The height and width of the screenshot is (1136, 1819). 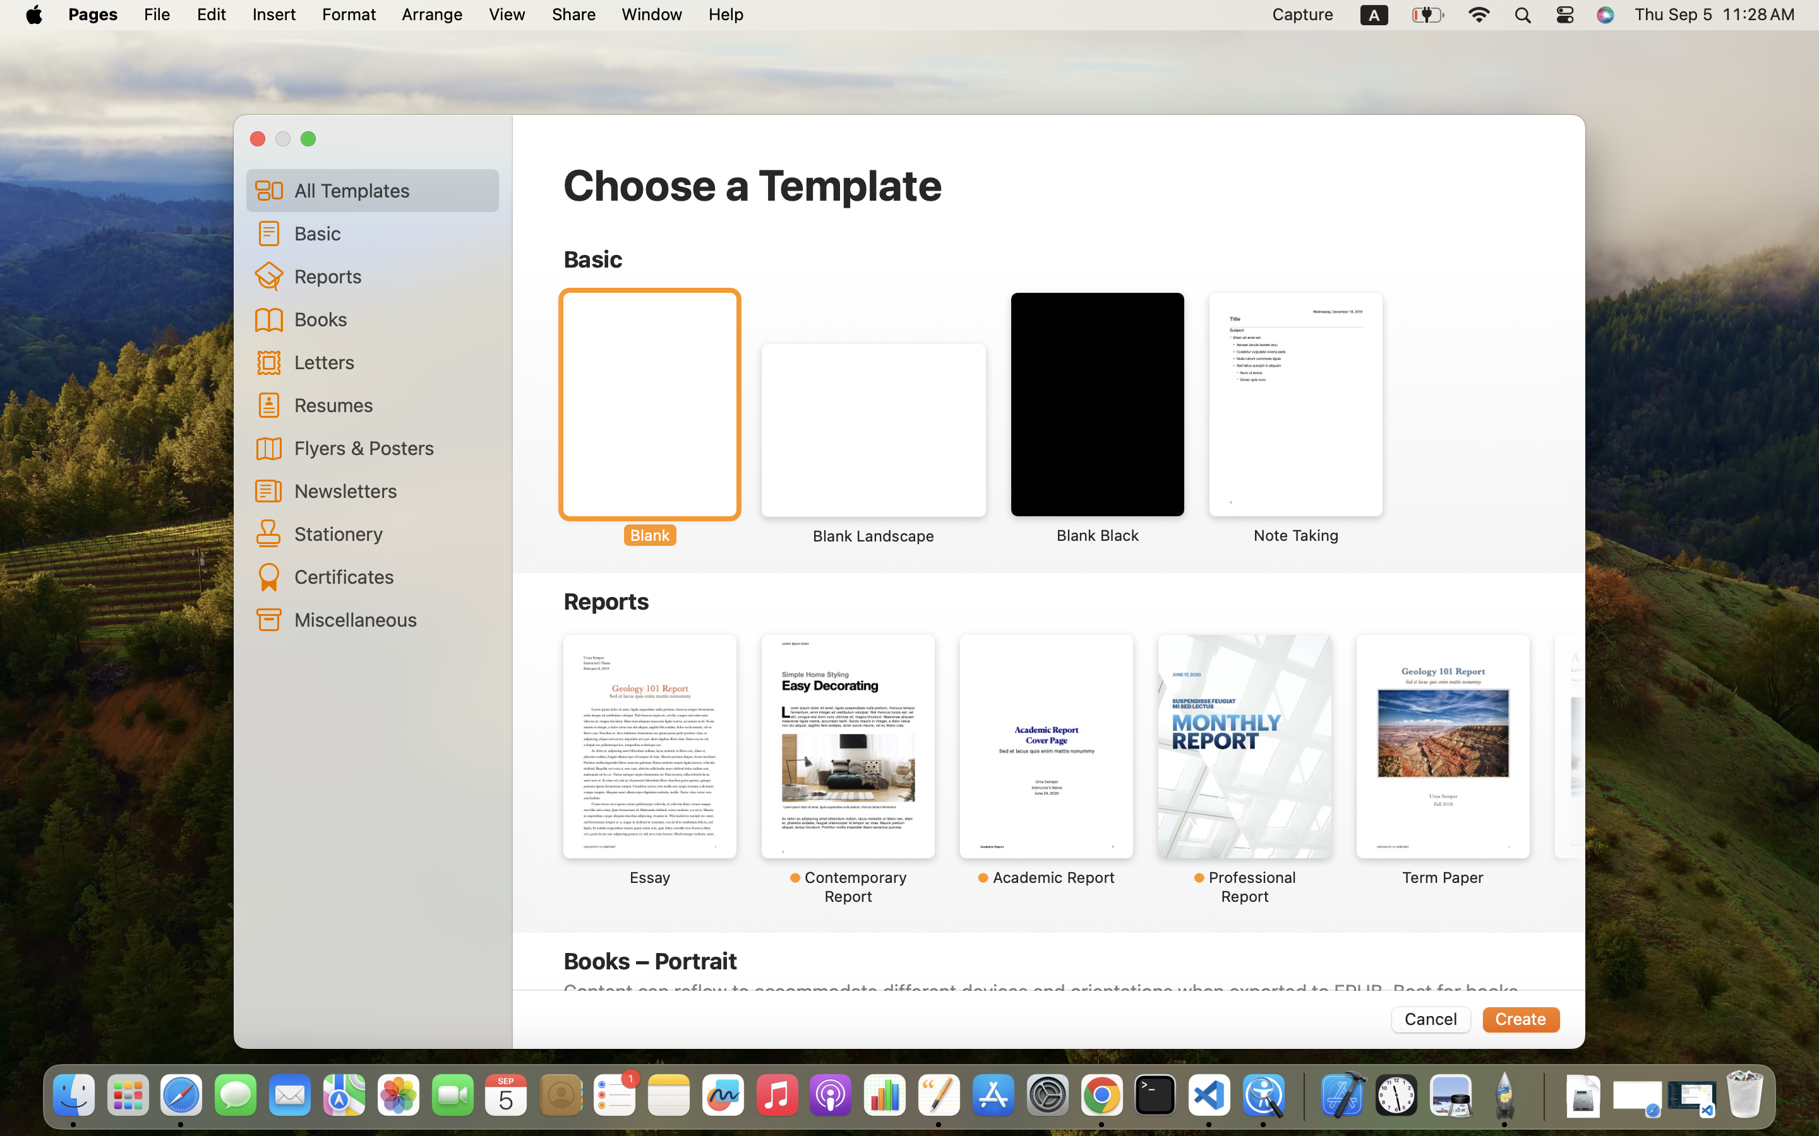 What do you see at coordinates (392, 405) in the screenshot?
I see `Resumes` at bounding box center [392, 405].